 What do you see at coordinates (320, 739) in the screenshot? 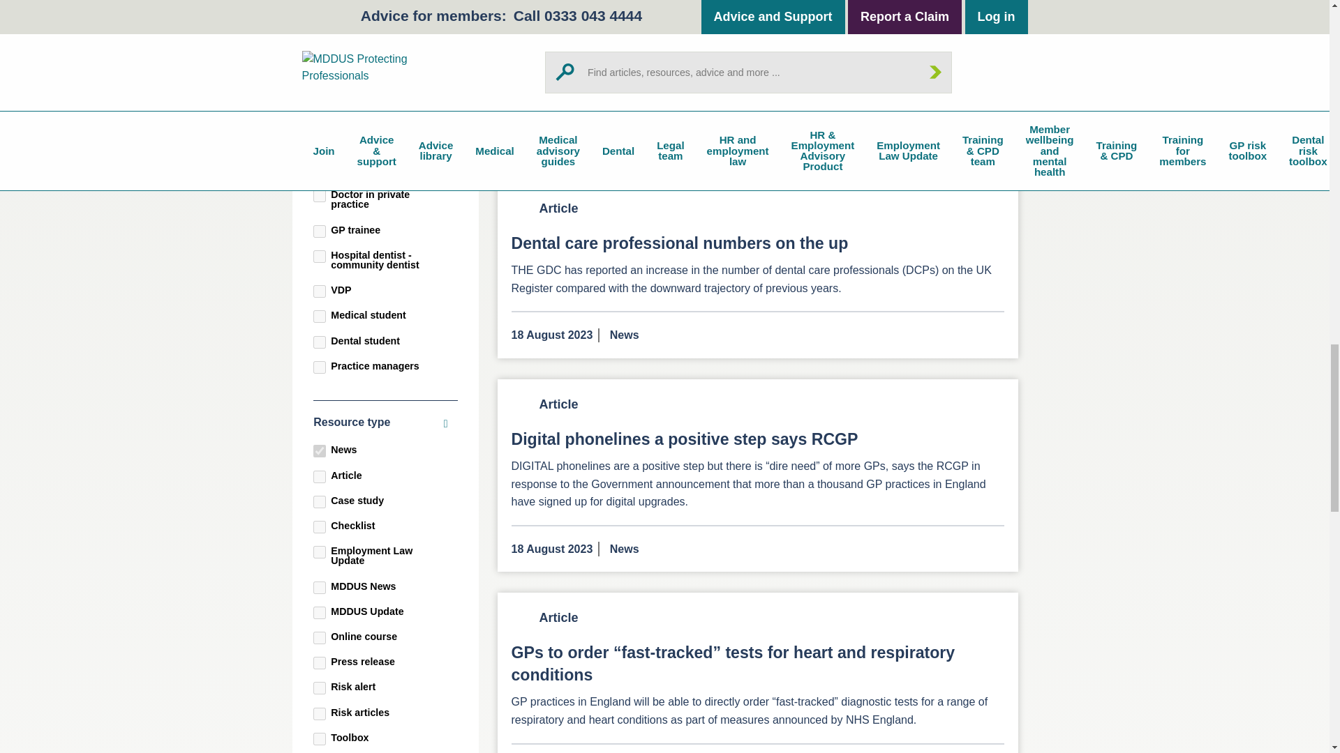
I see `D50B0345EF2742F19FC8EB196591FCD3` at bounding box center [320, 739].